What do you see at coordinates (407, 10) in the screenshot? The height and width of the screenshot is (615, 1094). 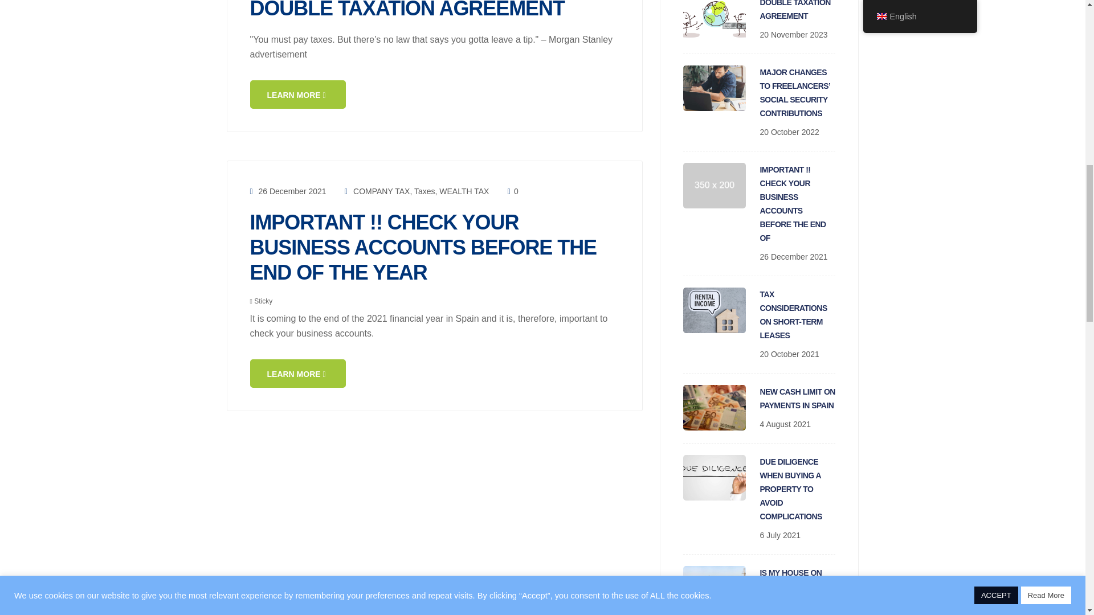 I see `DOUBLE TAXATION AGREEMENT` at bounding box center [407, 10].